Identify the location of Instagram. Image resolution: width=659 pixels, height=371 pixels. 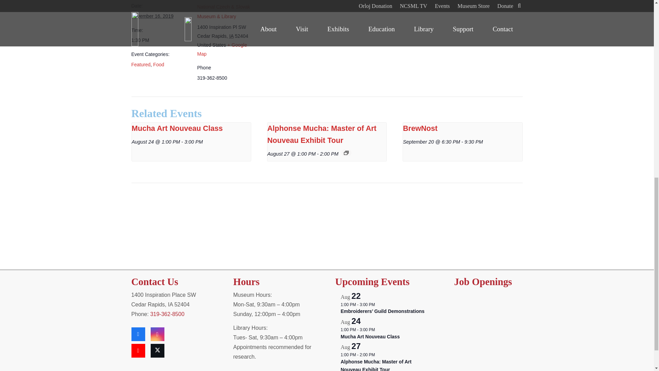
(157, 334).